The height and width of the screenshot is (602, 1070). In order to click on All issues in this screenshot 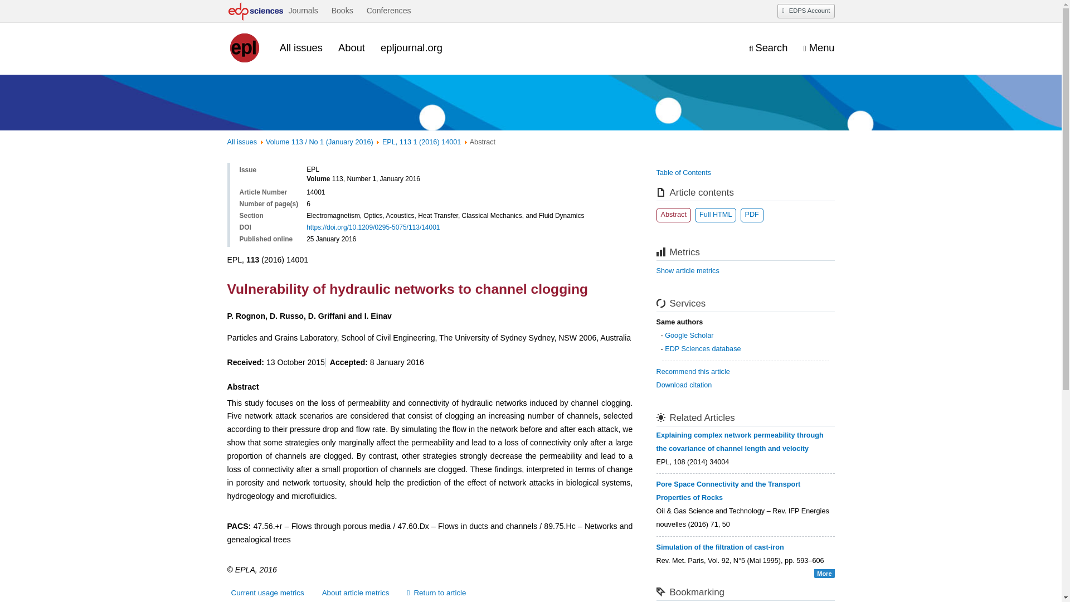, I will do `click(242, 142)`.